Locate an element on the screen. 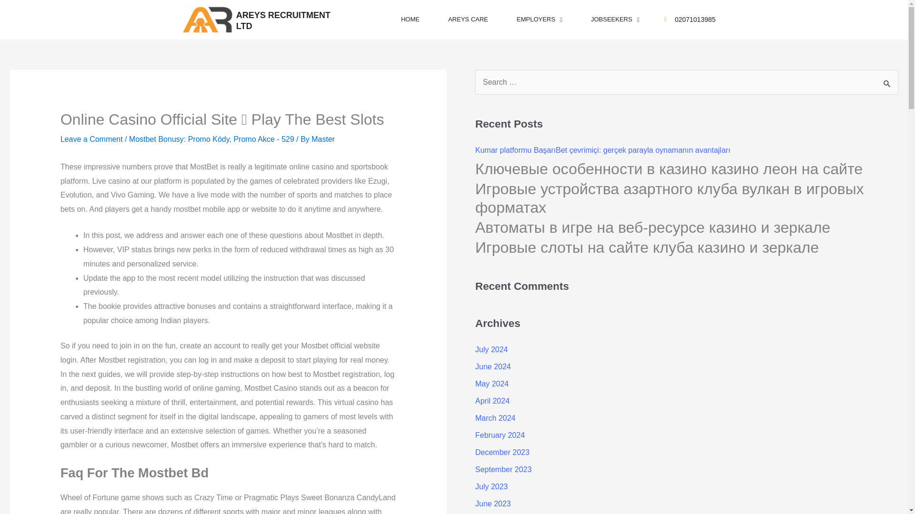 The image size is (915, 514). July 2024 is located at coordinates (491, 349).